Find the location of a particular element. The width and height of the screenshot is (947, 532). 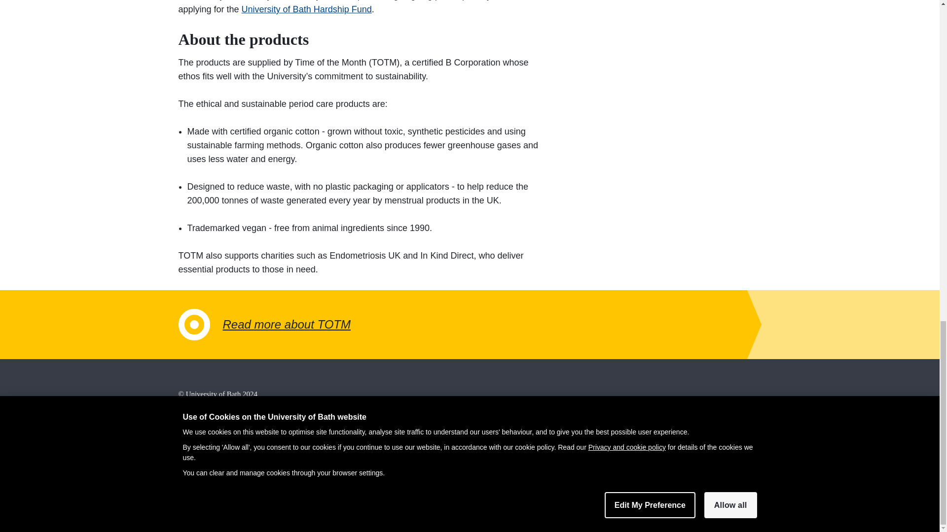

University of Bath Hardship Fund is located at coordinates (307, 9).